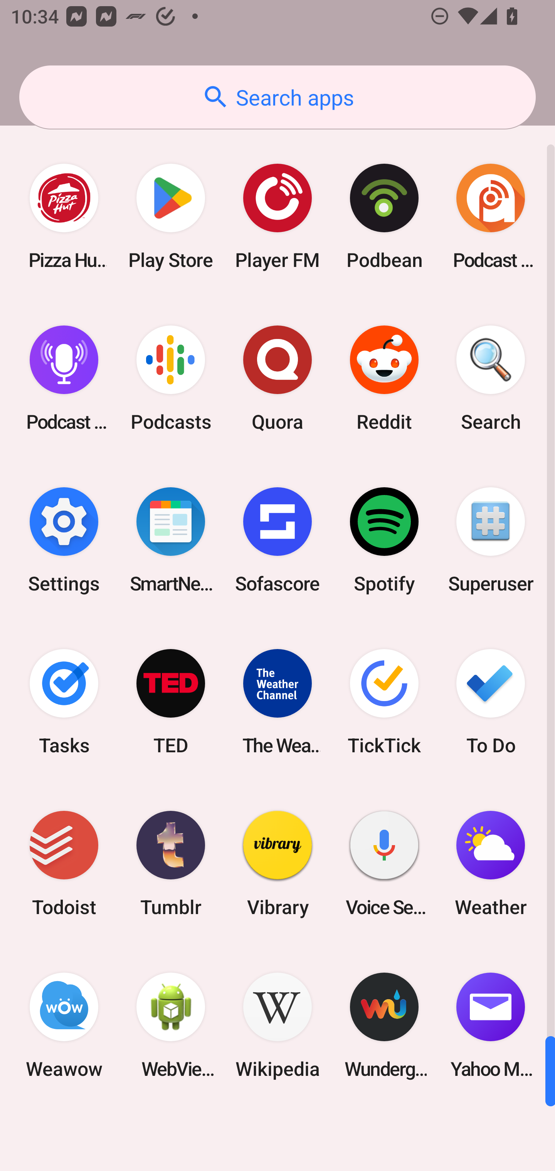  Describe the element at coordinates (64, 1025) in the screenshot. I see `Weawow` at that location.